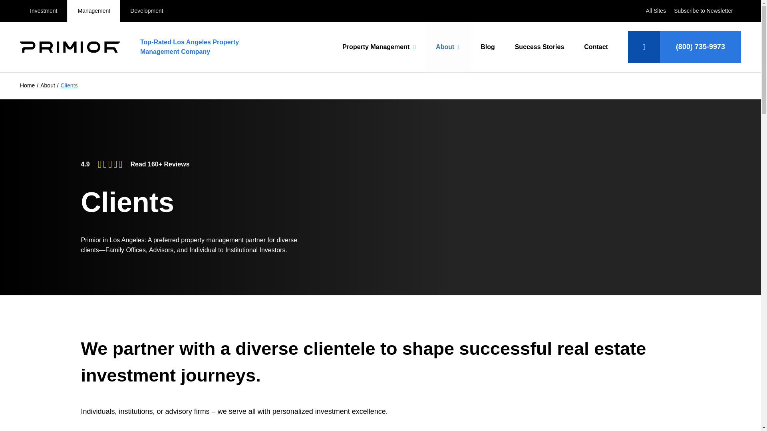 Image resolution: width=767 pixels, height=431 pixels. Describe the element at coordinates (703, 11) in the screenshot. I see `Subscribe to Newsletter` at that location.